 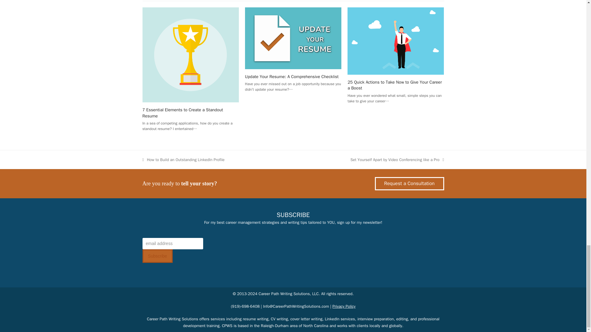 I want to click on Subscribe, so click(x=157, y=256).